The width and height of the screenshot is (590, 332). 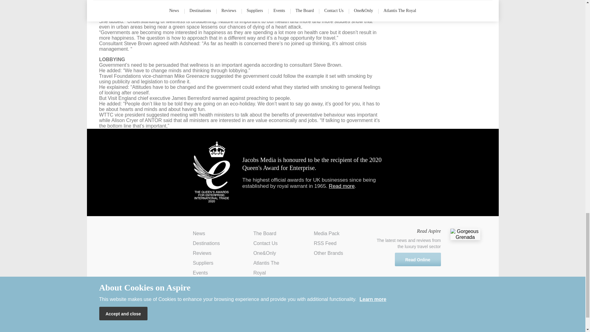 I want to click on Read more, so click(x=341, y=186).